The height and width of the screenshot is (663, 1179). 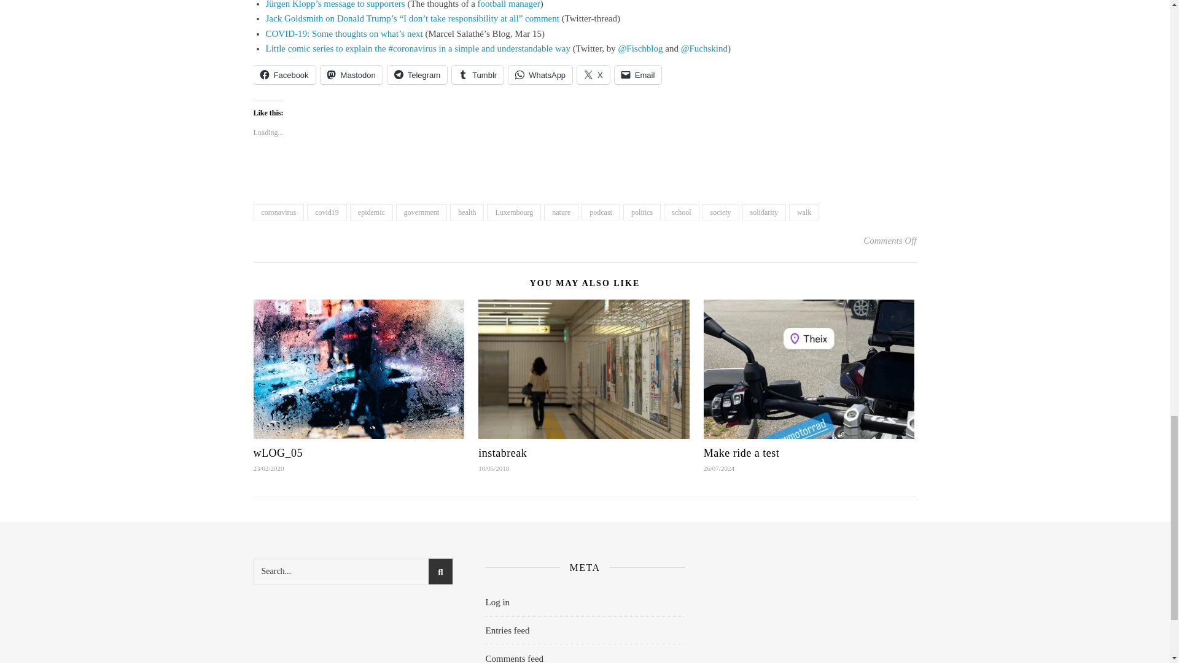 What do you see at coordinates (540, 75) in the screenshot?
I see `WhatsApp` at bounding box center [540, 75].